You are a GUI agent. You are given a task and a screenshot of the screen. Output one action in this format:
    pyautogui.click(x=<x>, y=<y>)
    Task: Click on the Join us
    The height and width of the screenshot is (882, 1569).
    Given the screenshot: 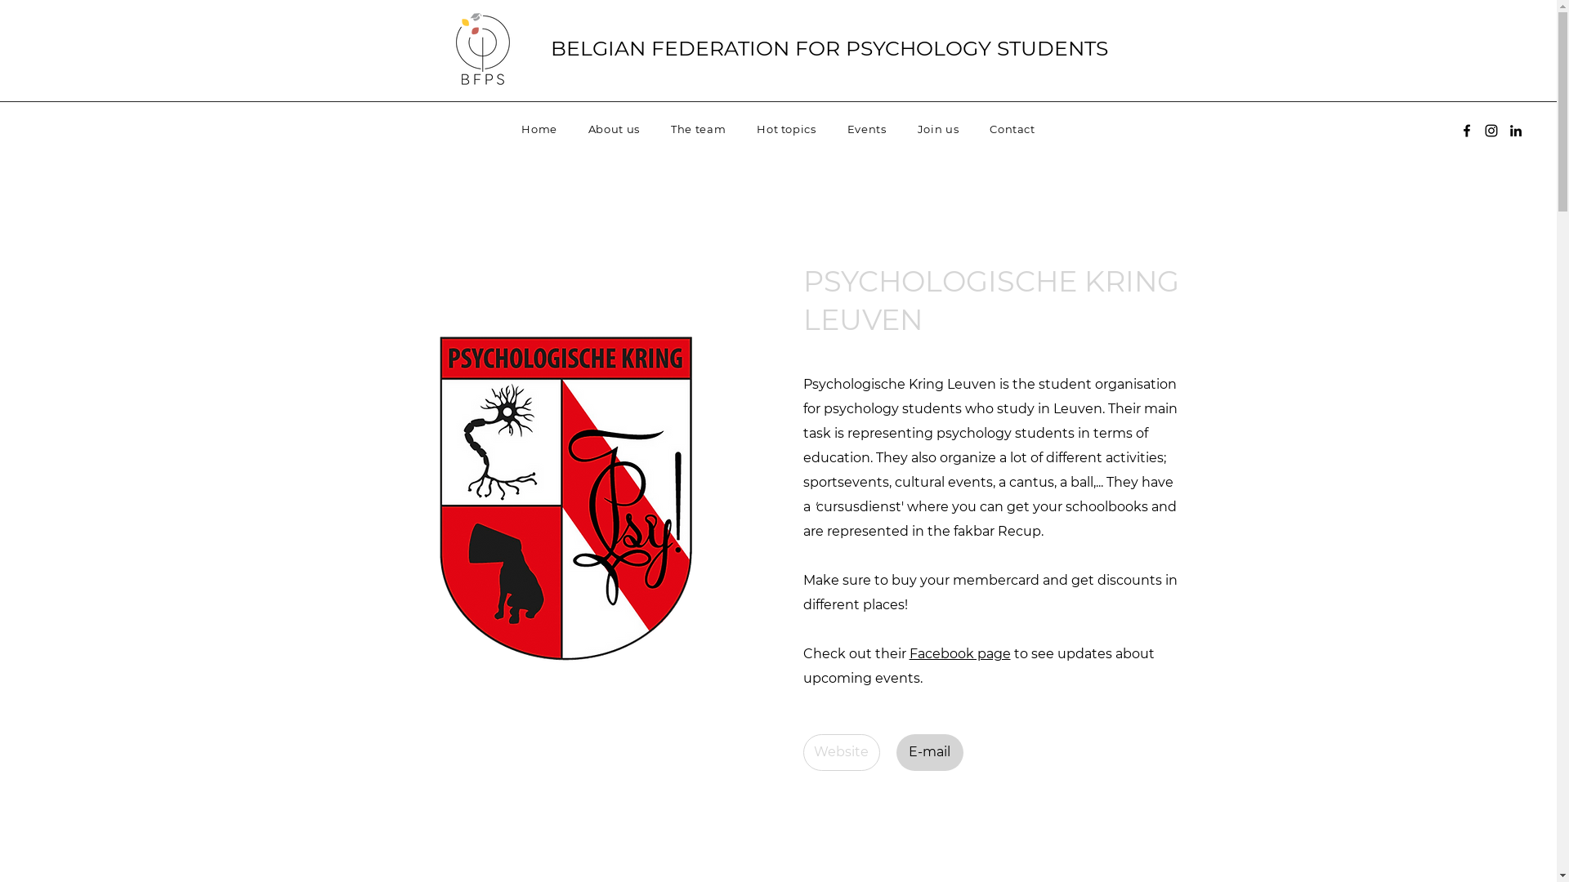 What is the action you would take?
    pyautogui.click(x=938, y=129)
    